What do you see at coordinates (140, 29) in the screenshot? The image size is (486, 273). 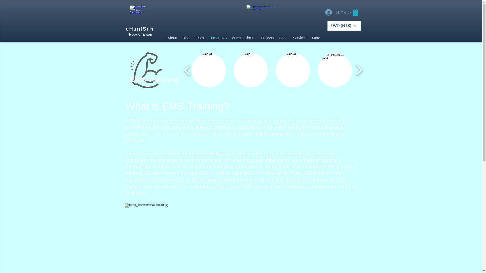 I see `eHuntSun` at bounding box center [140, 29].